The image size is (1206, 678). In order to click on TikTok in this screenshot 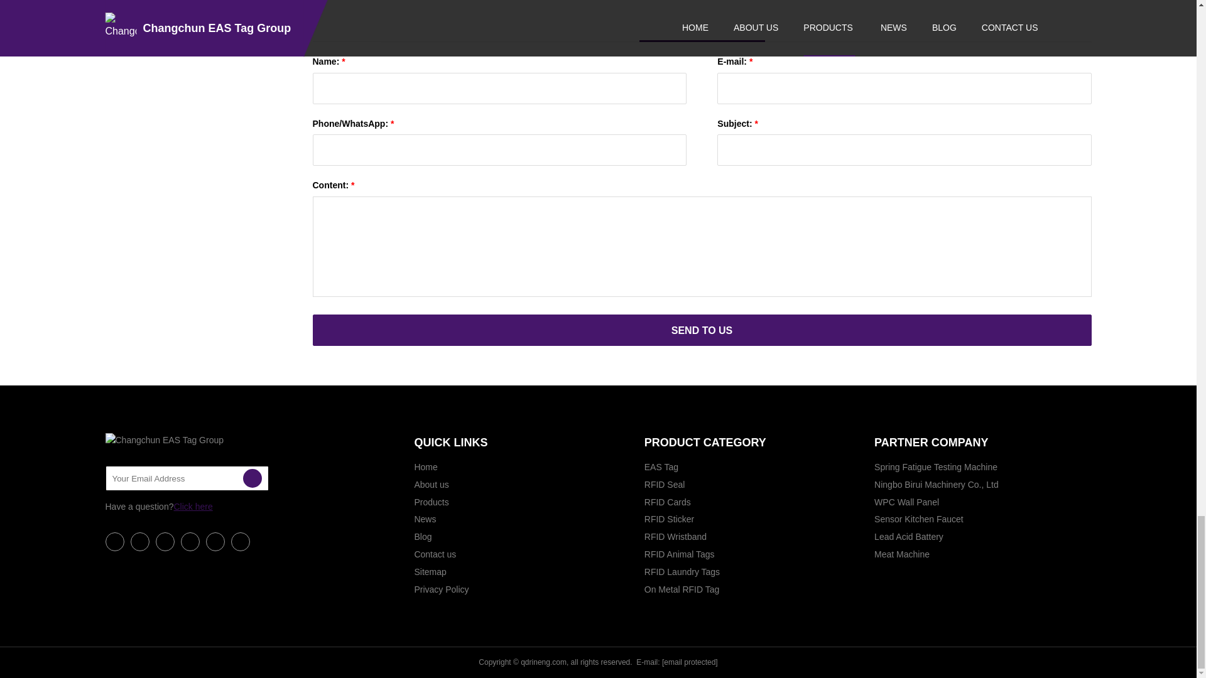, I will do `click(240, 541)`.